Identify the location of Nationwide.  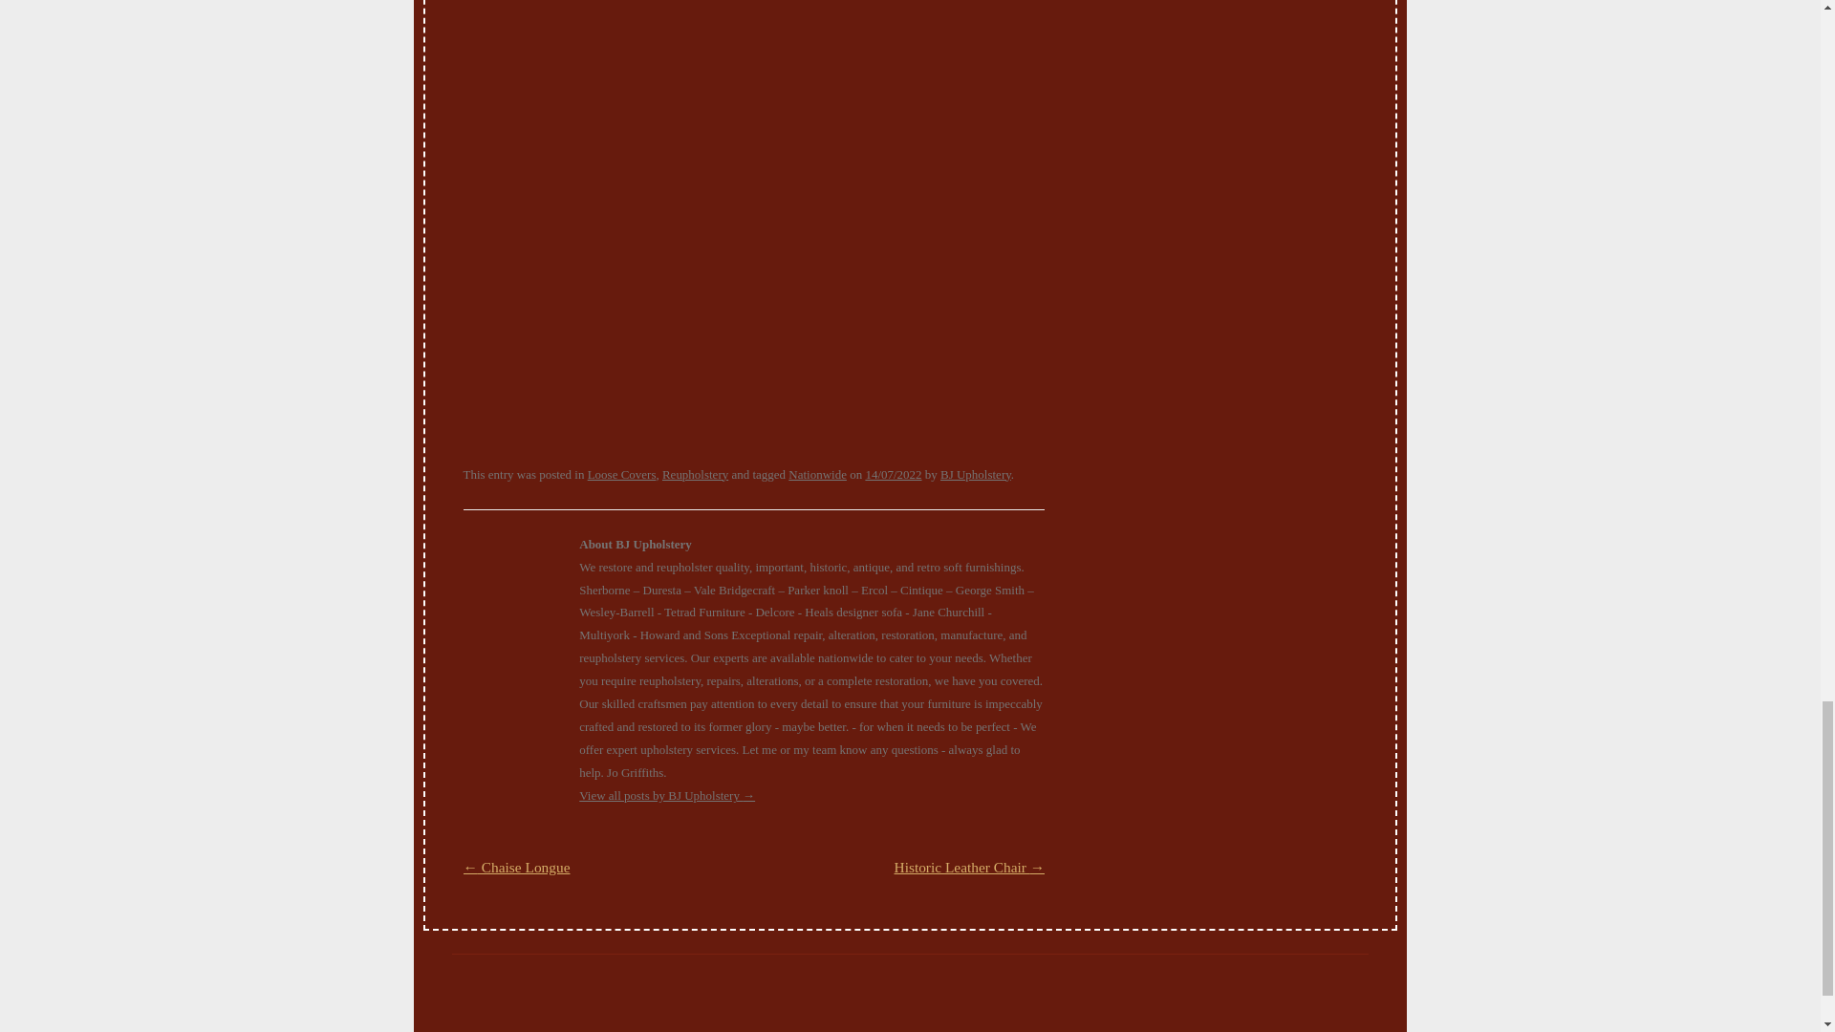
(817, 474).